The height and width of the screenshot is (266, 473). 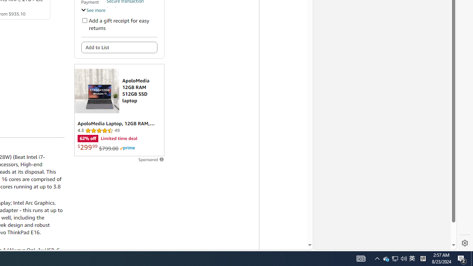 I want to click on Add to List, so click(x=119, y=47).